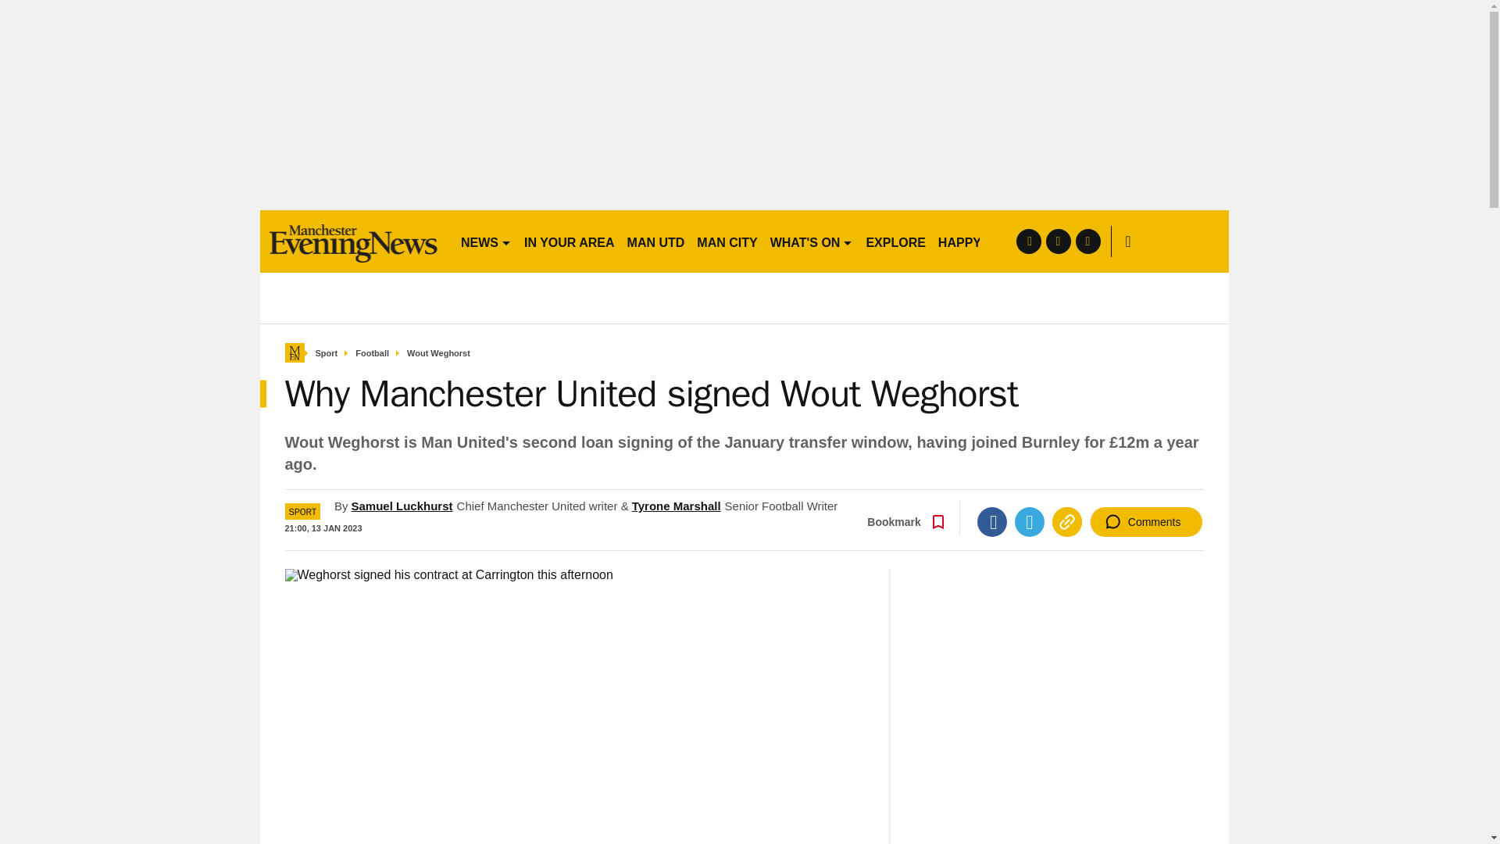  Describe the element at coordinates (656, 241) in the screenshot. I see `MAN UTD` at that location.